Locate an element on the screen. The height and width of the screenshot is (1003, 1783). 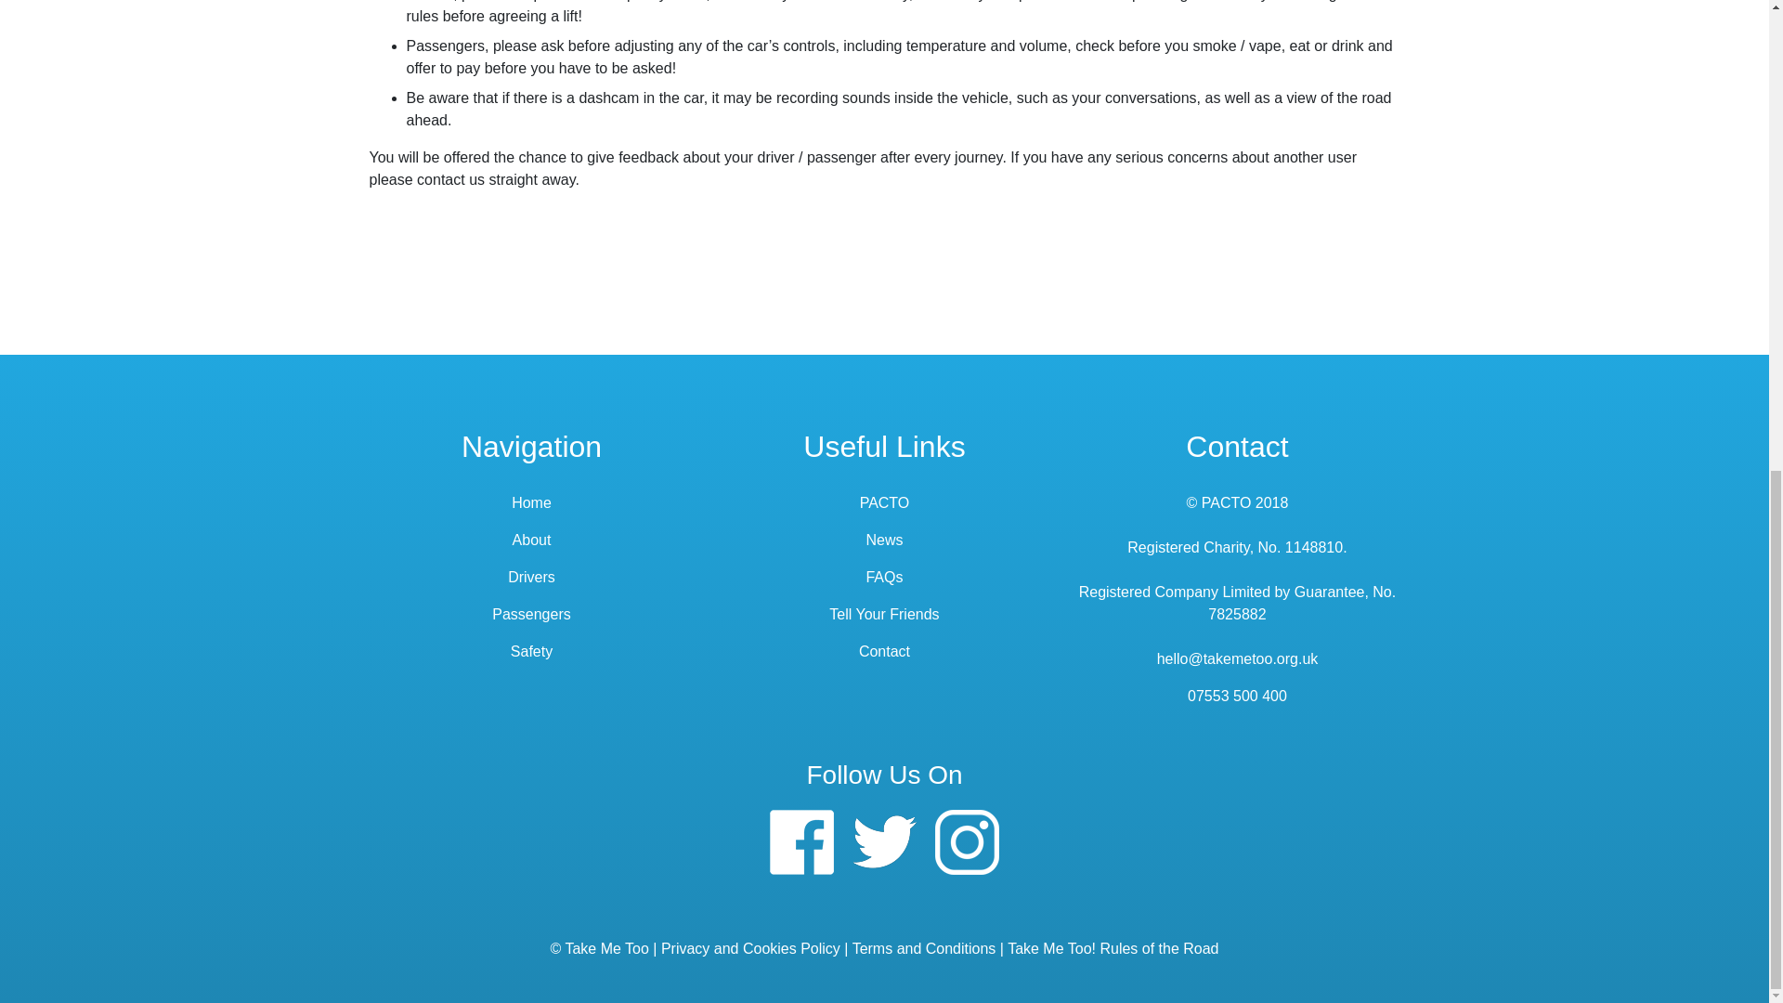
Tell Your Friends is located at coordinates (884, 614).